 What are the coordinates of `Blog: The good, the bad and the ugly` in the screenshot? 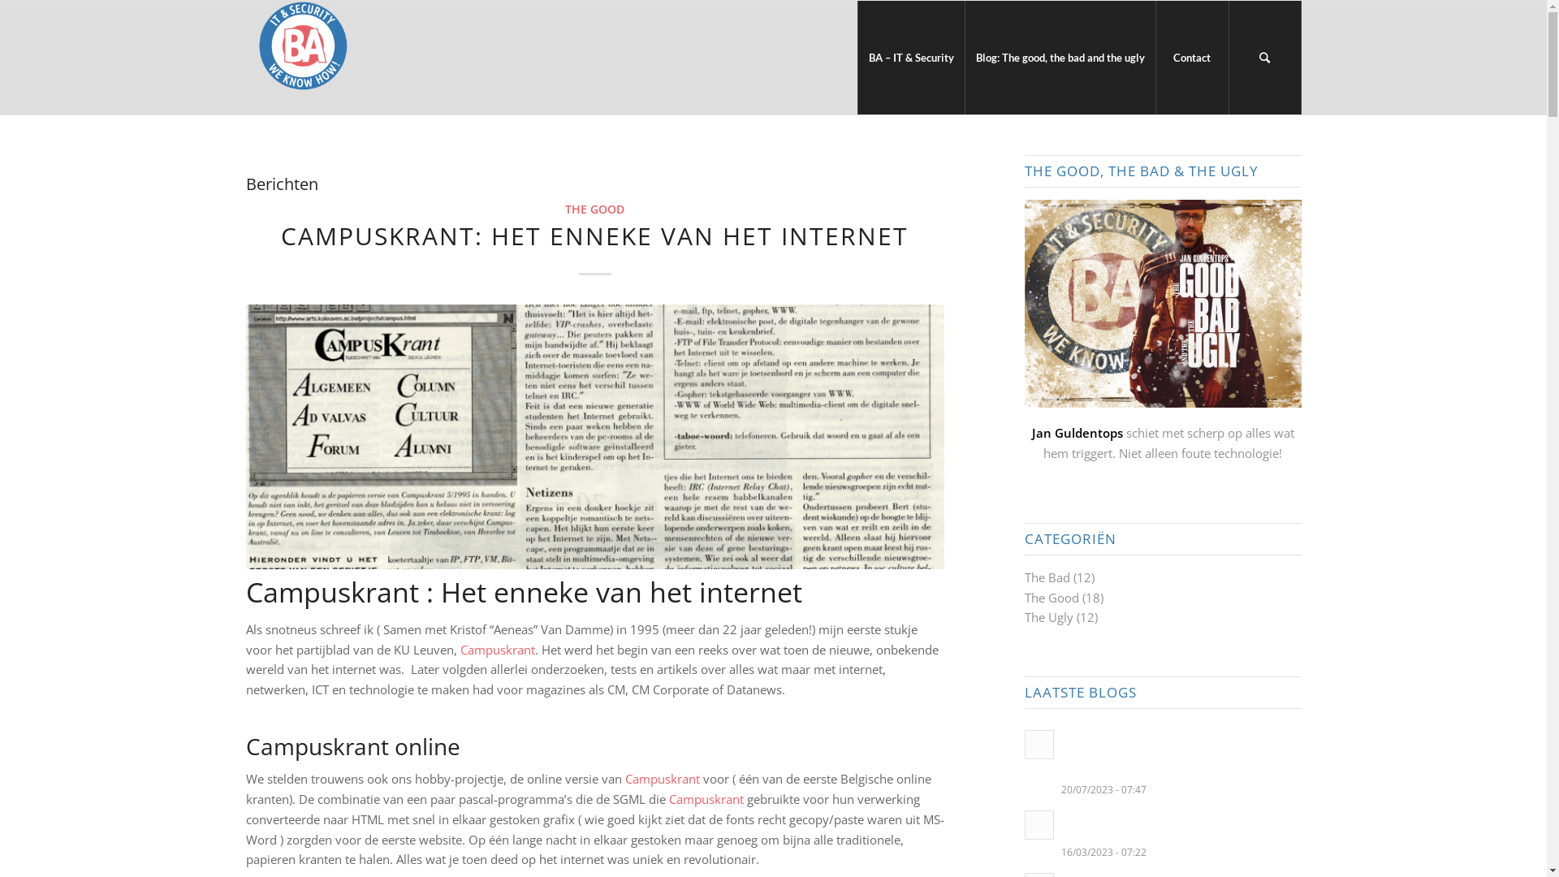 It's located at (1060, 58).